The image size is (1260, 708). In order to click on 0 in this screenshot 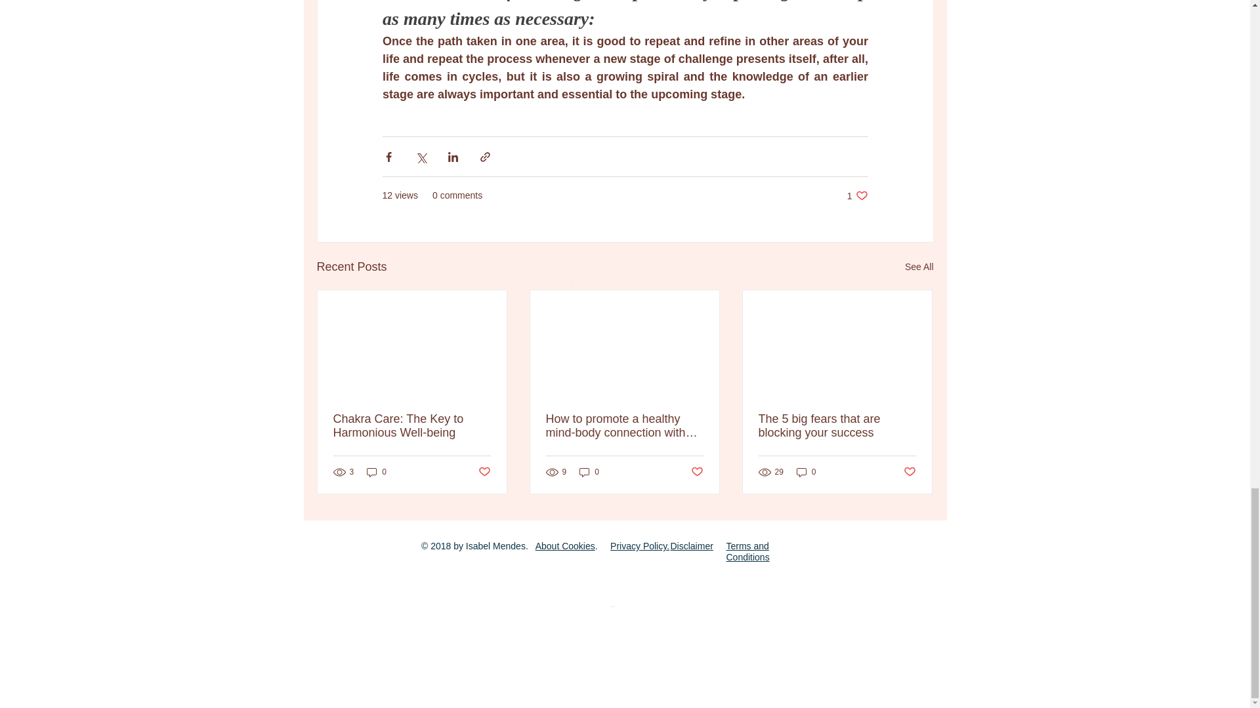, I will do `click(697, 472)`.